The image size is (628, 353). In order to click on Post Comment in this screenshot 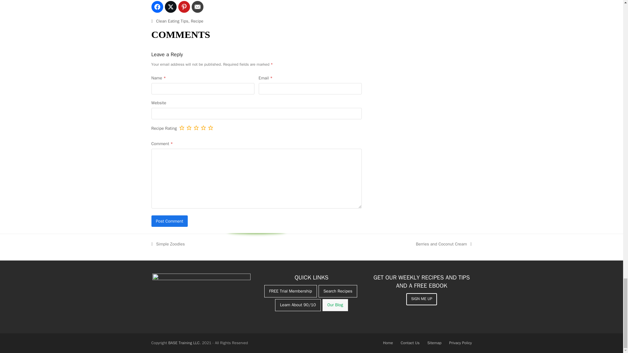, I will do `click(169, 221)`.